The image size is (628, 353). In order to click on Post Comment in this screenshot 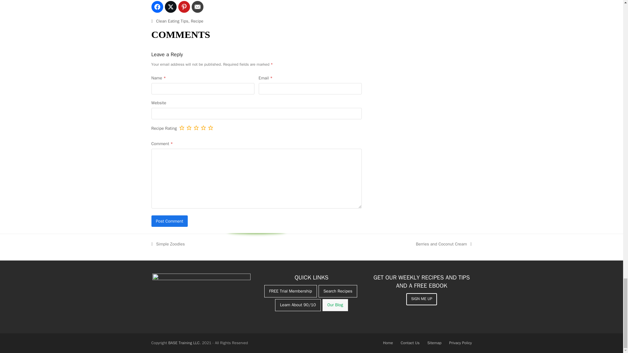, I will do `click(169, 221)`.